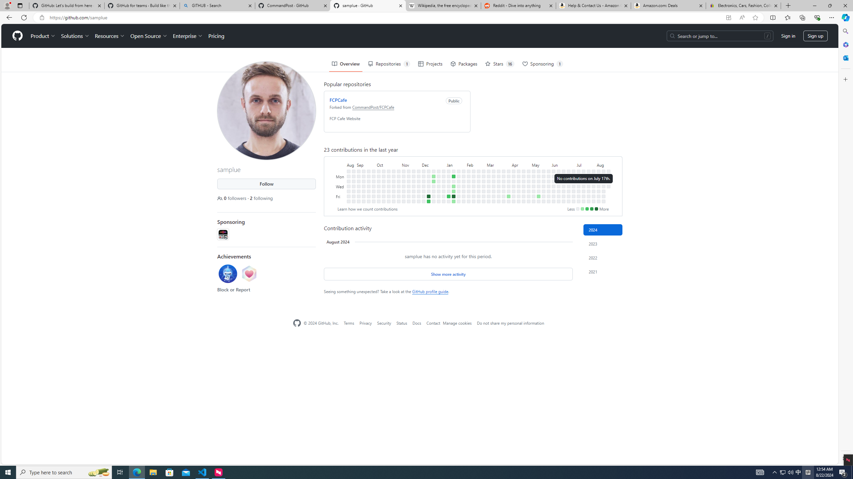  I want to click on Help & Contact Us - Amazon Customer Service, so click(593, 6).